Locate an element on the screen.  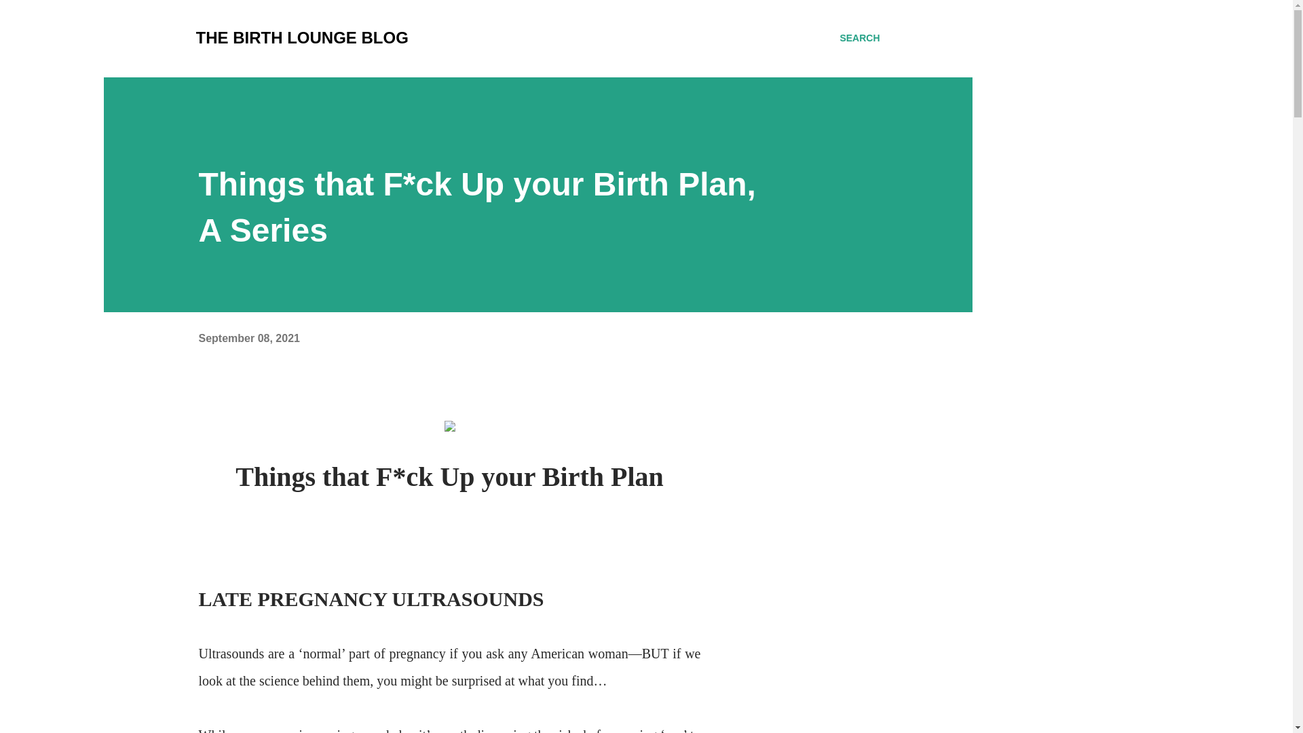
September 08, 2021 is located at coordinates (248, 338).